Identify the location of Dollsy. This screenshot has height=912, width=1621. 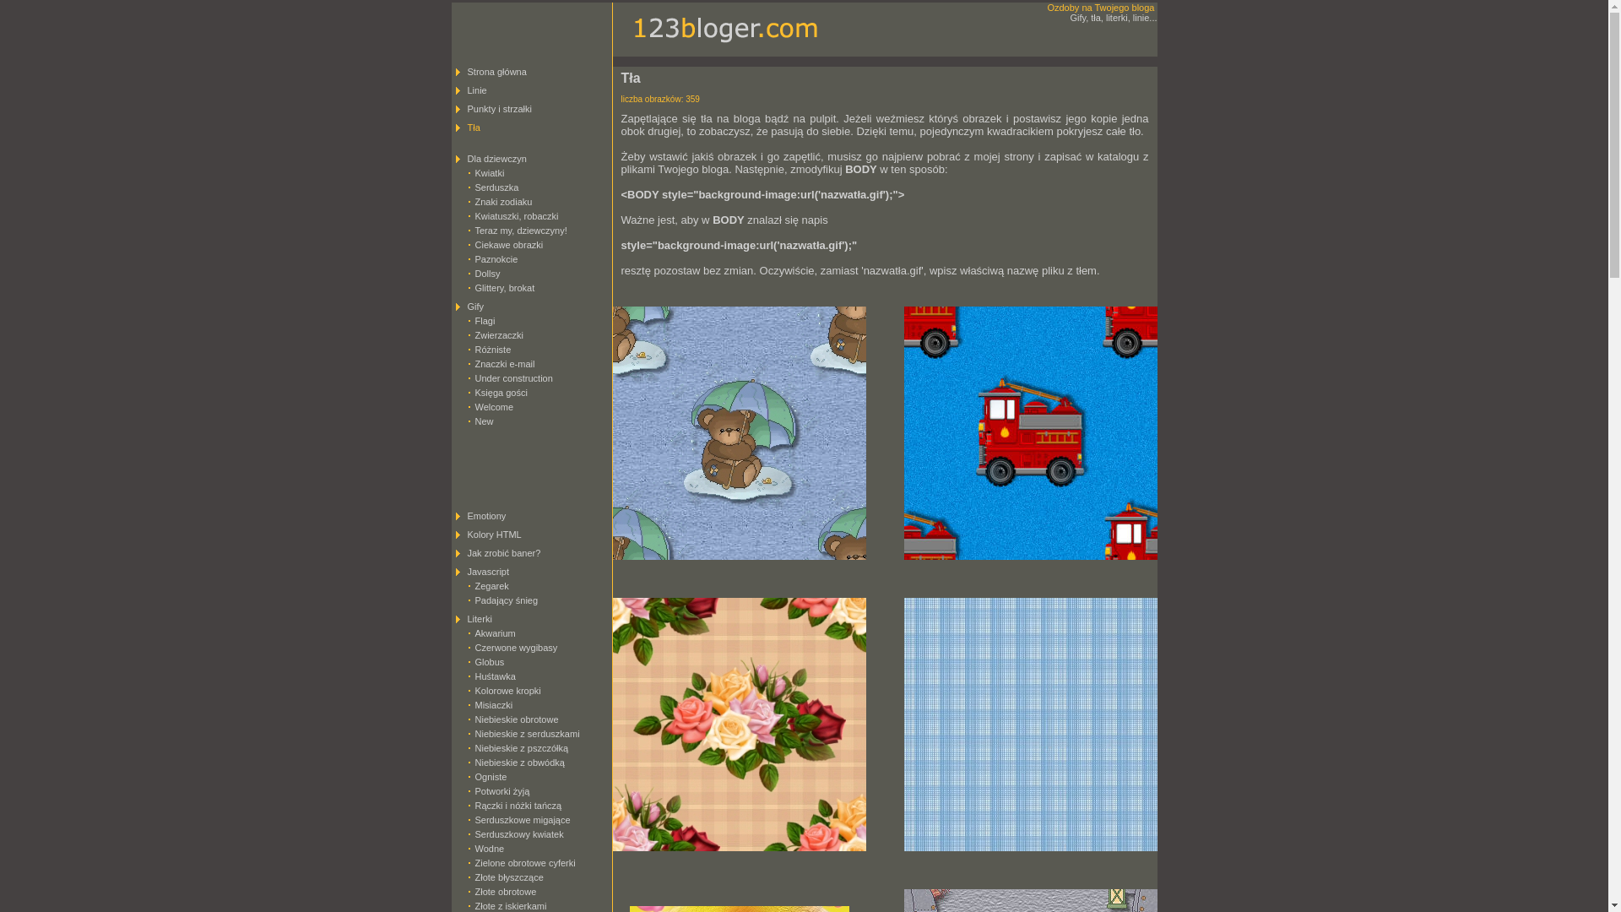
(487, 274).